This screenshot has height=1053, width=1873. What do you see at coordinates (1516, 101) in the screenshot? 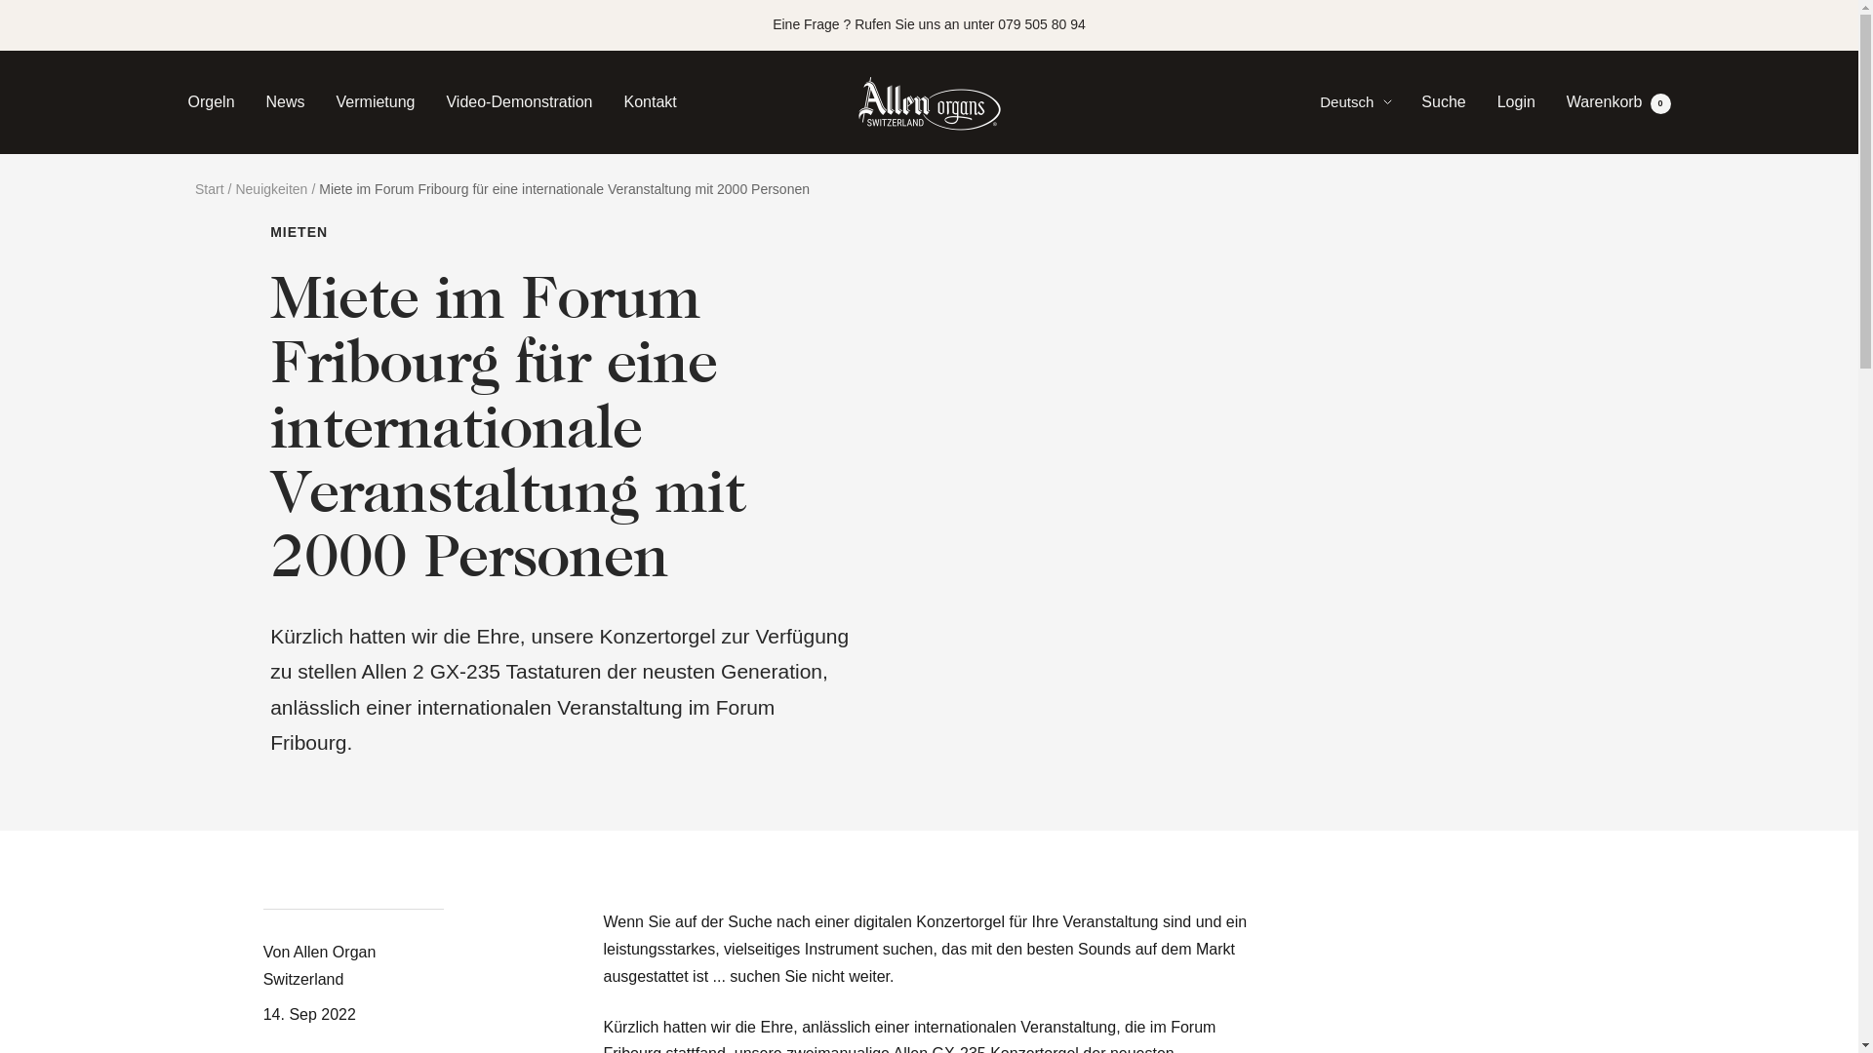
I see `Login` at bounding box center [1516, 101].